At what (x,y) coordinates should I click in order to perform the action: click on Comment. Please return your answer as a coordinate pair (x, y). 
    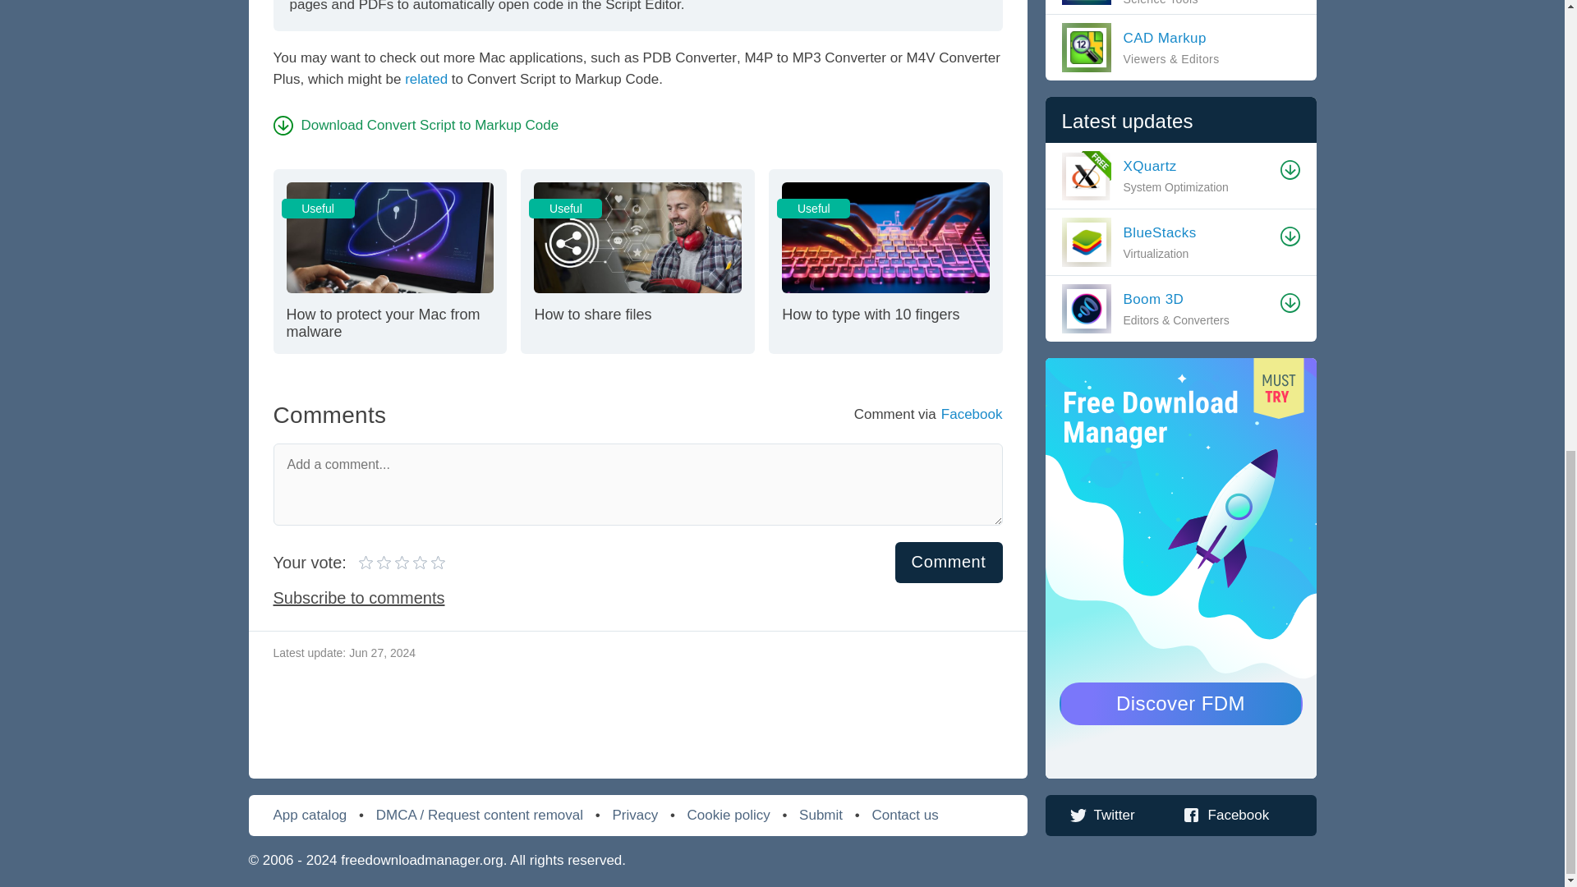
    Looking at the image, I should click on (637, 260).